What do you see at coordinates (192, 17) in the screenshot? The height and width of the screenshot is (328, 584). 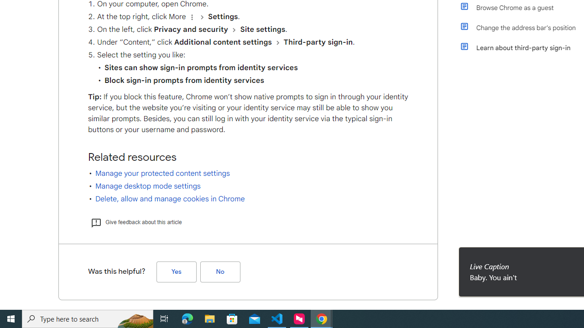 I see `Organize` at bounding box center [192, 17].